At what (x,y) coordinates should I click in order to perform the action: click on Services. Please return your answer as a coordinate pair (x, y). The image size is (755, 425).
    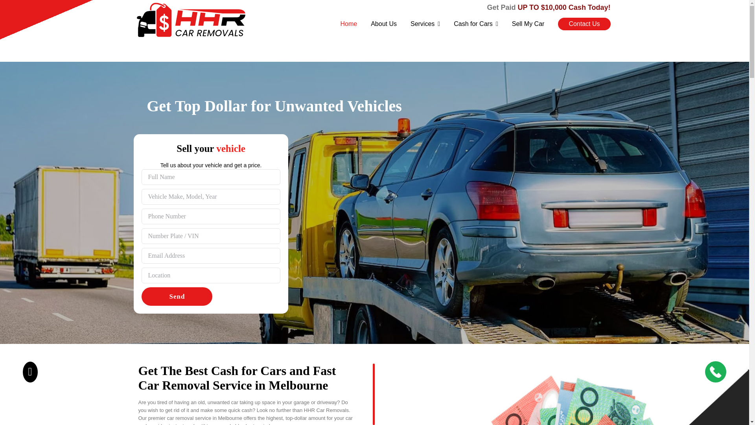
    Looking at the image, I should click on (425, 24).